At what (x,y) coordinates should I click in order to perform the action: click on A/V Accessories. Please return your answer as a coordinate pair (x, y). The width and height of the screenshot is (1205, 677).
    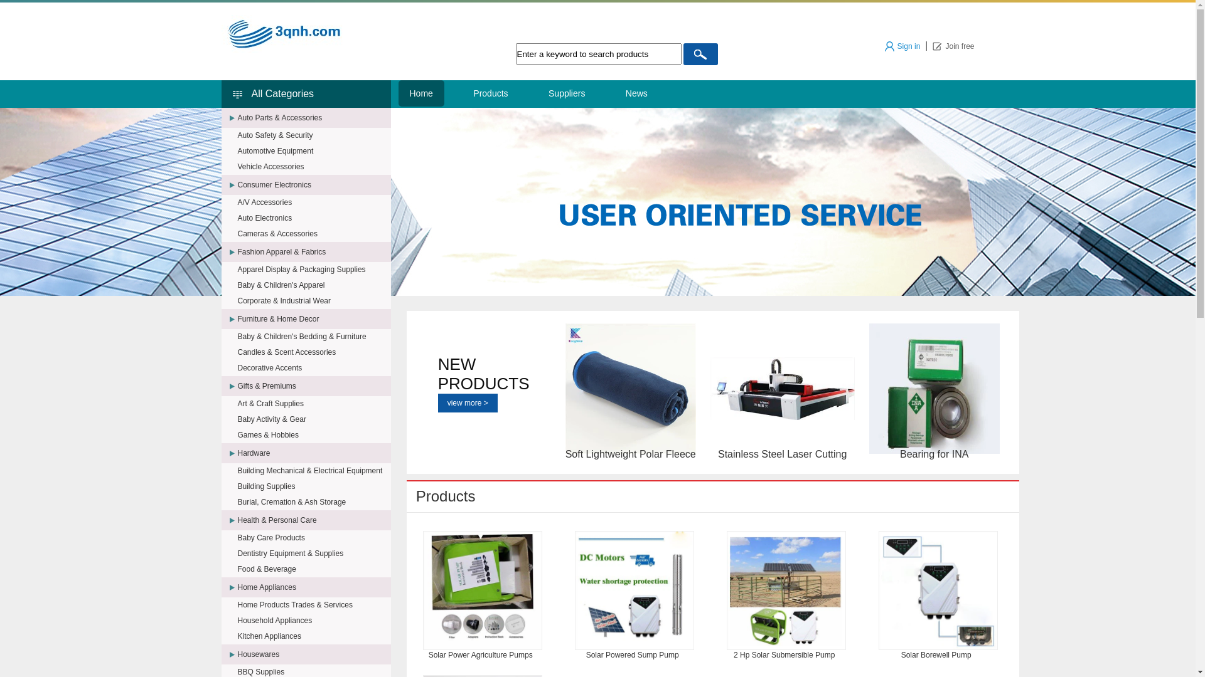
    Looking at the image, I should click on (314, 202).